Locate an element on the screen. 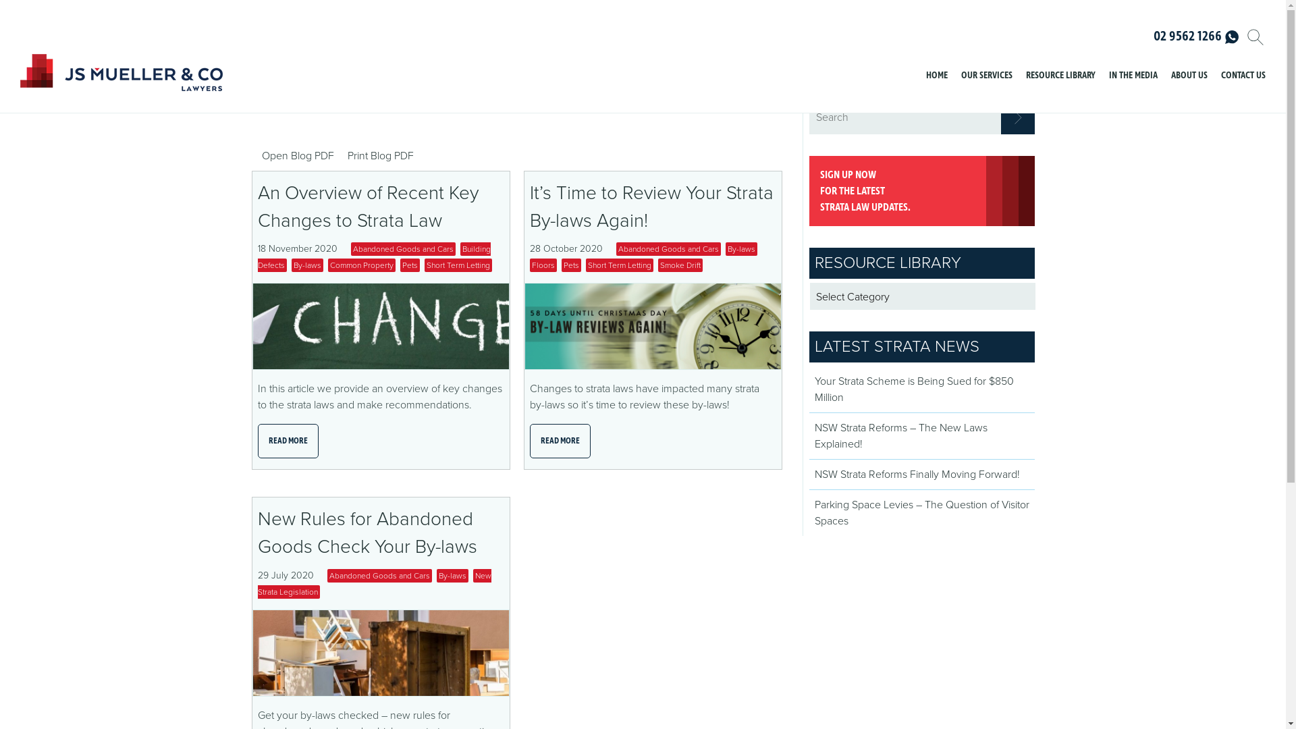 The height and width of the screenshot is (729, 1296). IN THE MEDIA is located at coordinates (1133, 77).